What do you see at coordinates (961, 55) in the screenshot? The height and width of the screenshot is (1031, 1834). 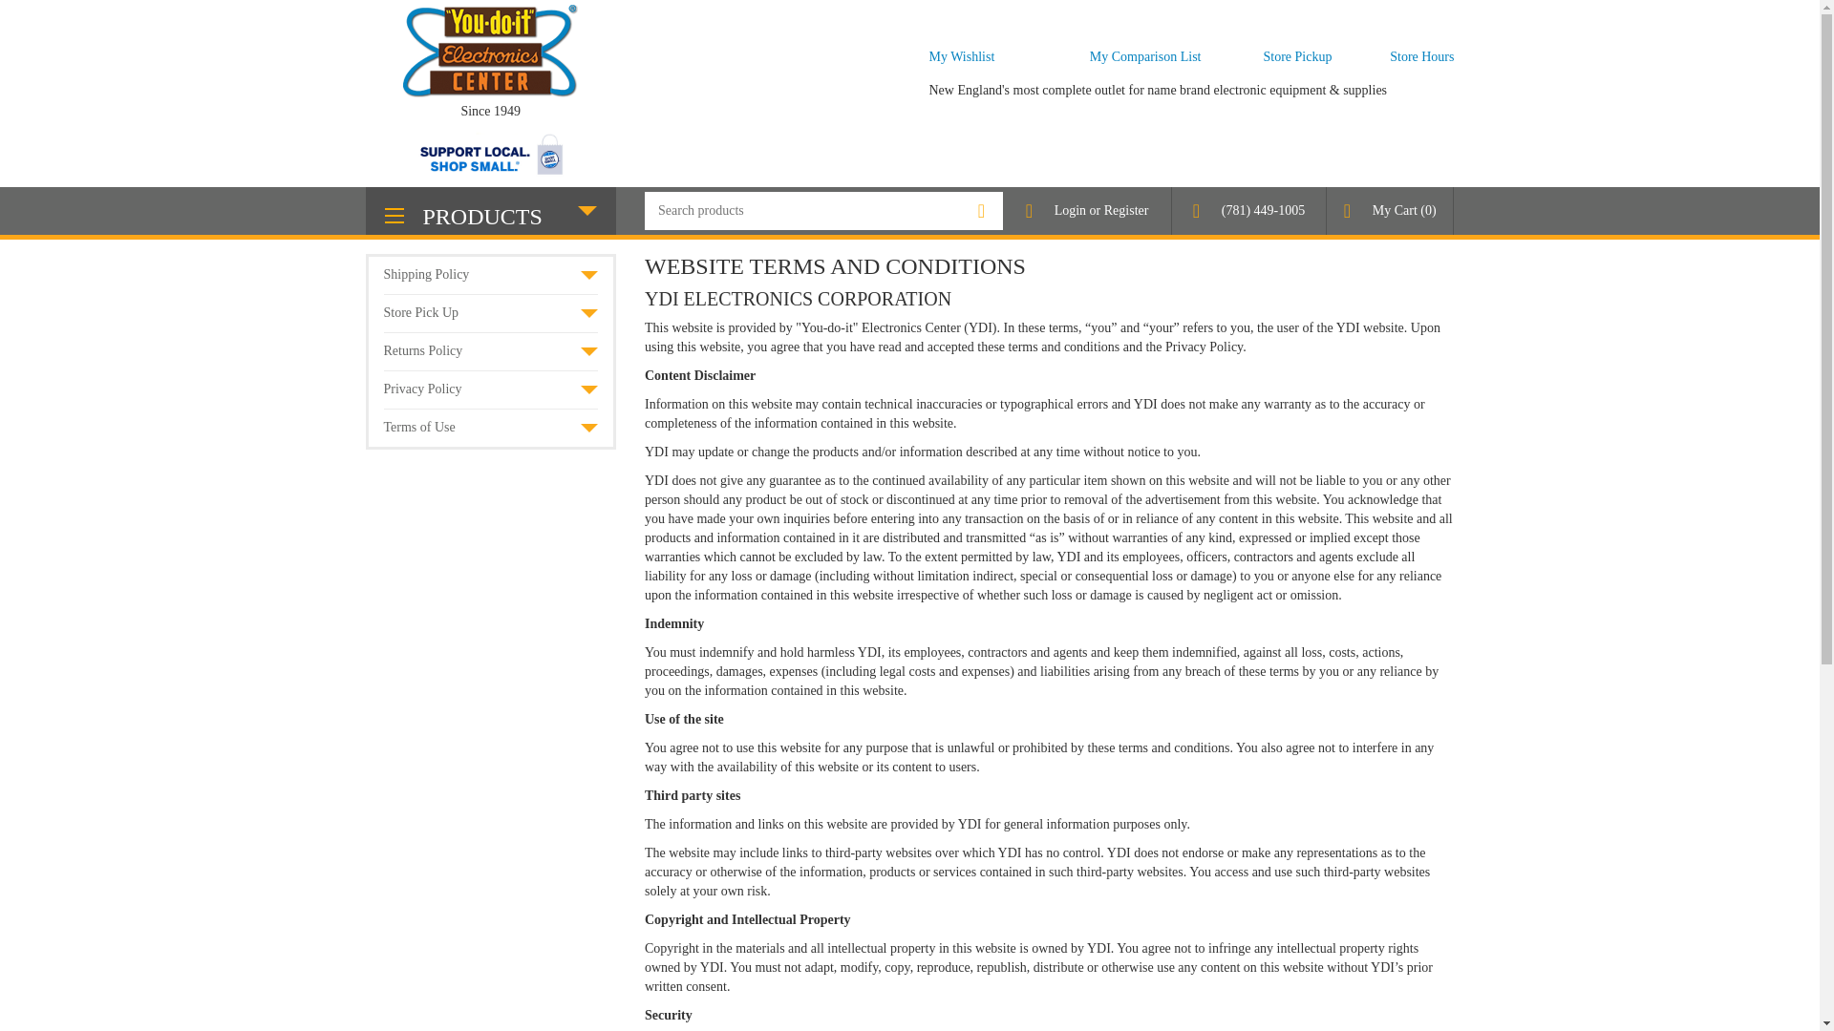 I see `My Wishlist` at bounding box center [961, 55].